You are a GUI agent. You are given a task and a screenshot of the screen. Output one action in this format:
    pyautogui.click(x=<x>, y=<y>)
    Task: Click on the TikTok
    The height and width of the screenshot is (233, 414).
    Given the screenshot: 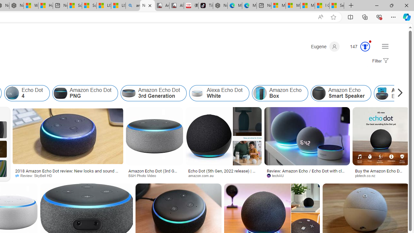 What is the action you would take?
    pyautogui.click(x=206, y=6)
    